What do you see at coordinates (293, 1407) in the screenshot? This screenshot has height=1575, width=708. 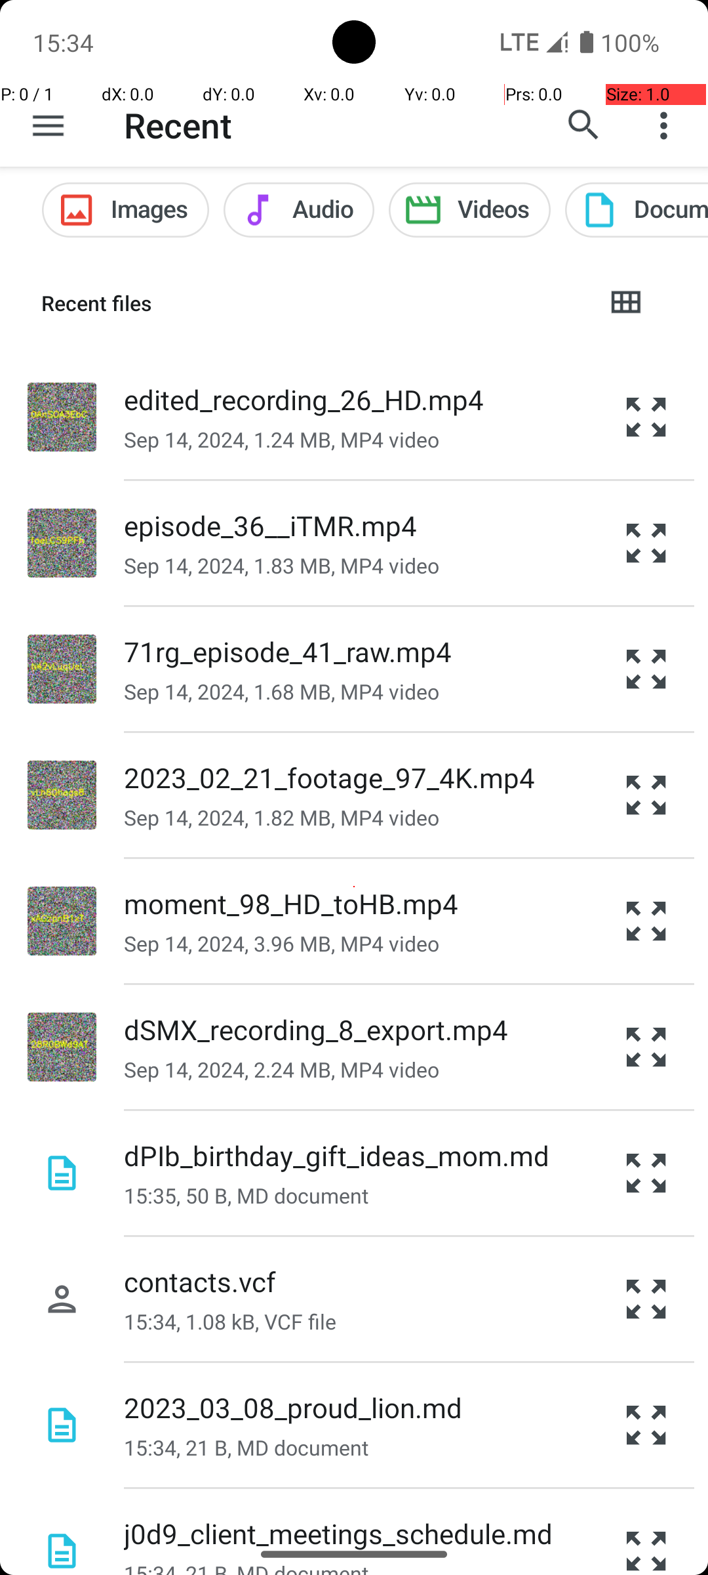 I see `2023_03_08_proud_lion.md` at bounding box center [293, 1407].